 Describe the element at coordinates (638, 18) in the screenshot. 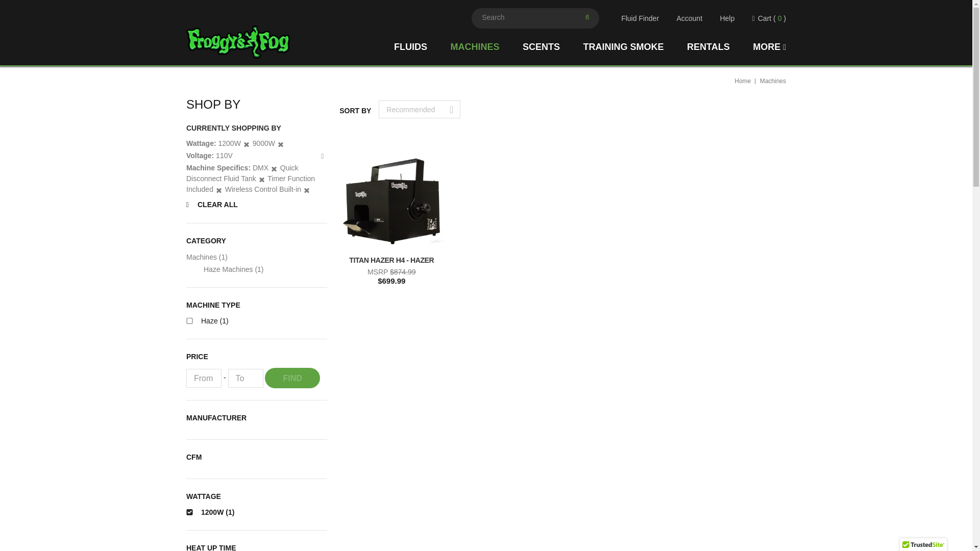

I see `  Fluid Finder` at that location.